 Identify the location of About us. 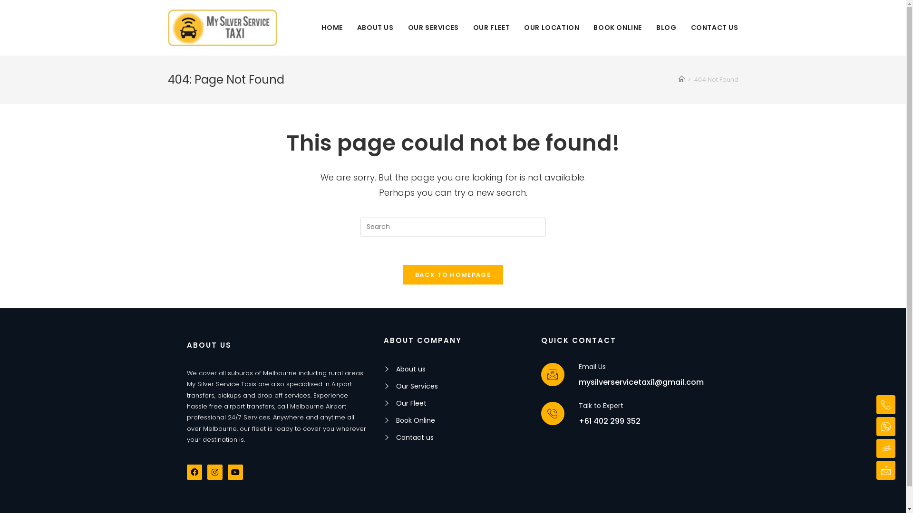
(462, 369).